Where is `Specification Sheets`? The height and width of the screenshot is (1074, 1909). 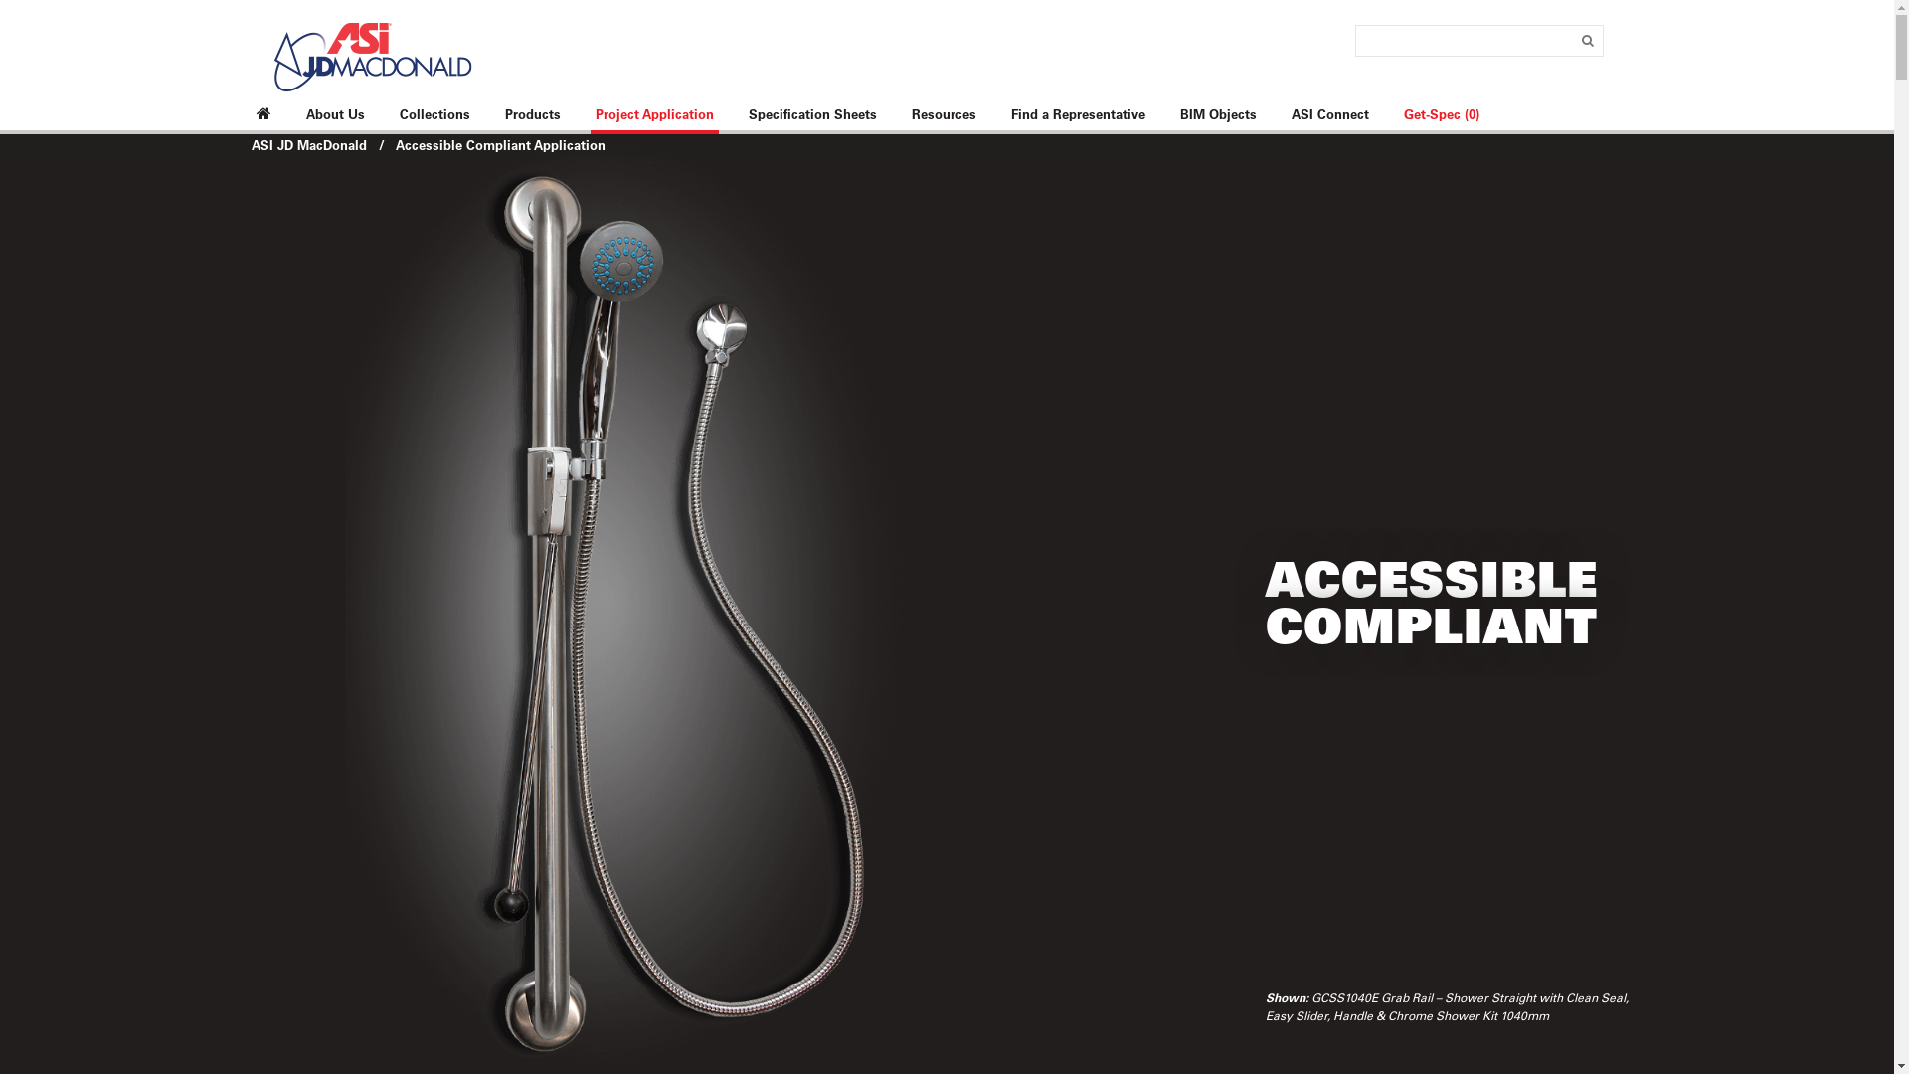 Specification Sheets is located at coordinates (813, 115).